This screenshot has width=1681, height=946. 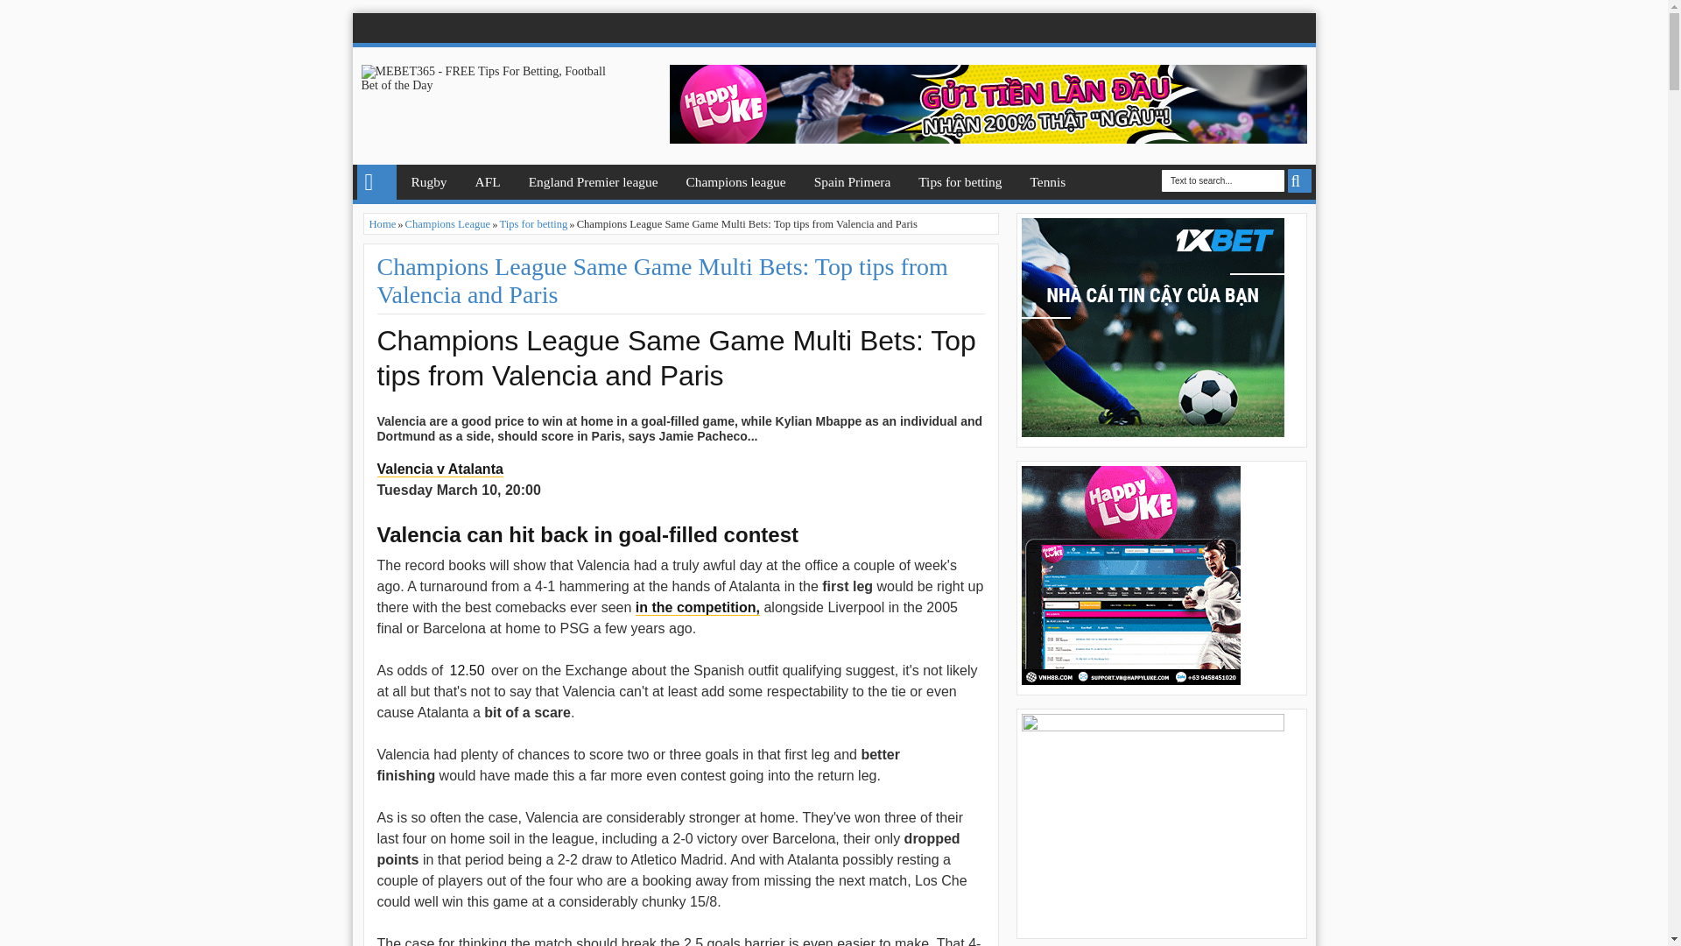 What do you see at coordinates (735, 181) in the screenshot?
I see `Champions league` at bounding box center [735, 181].